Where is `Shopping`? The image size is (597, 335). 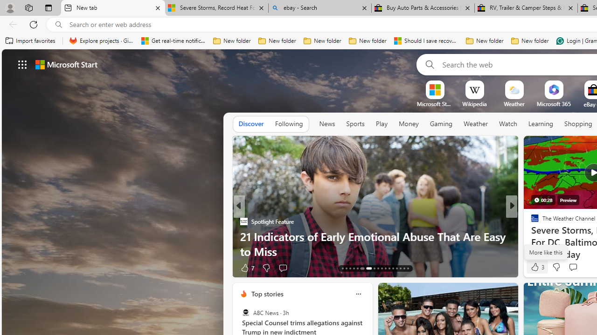
Shopping is located at coordinates (578, 124).